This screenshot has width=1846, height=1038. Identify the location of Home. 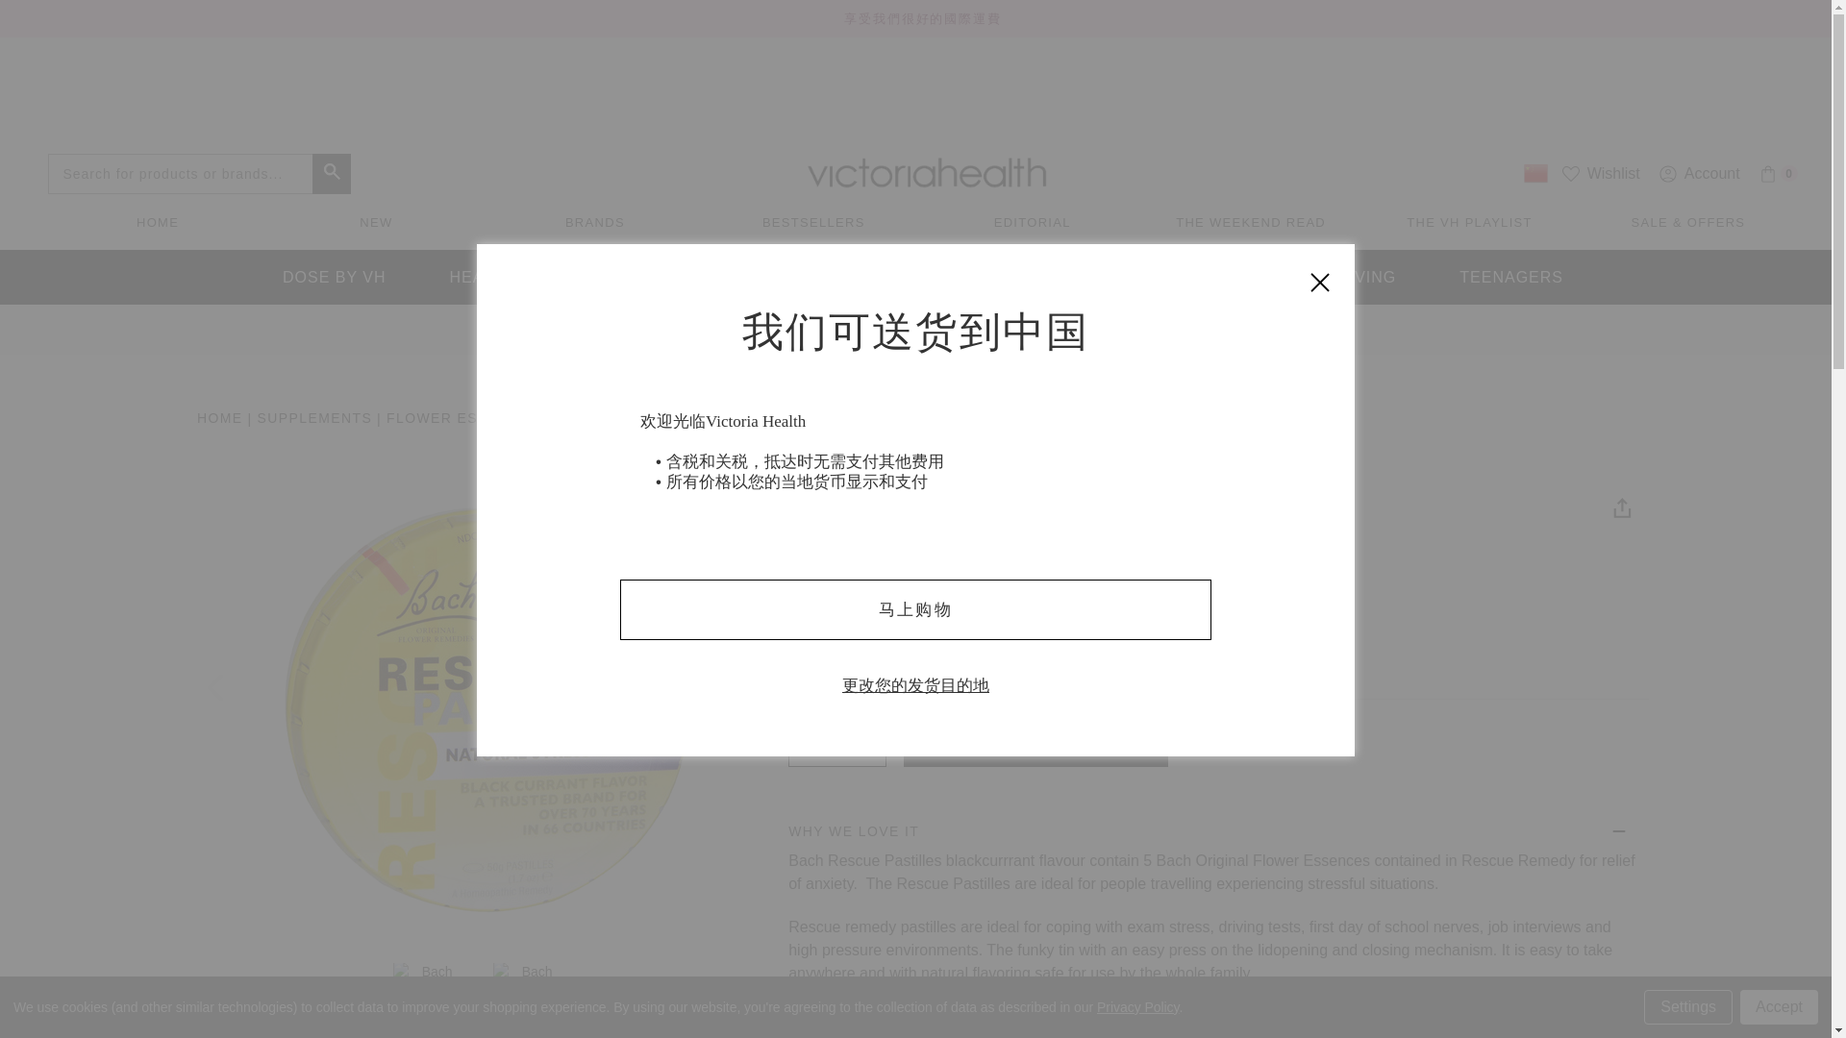
(331, 173).